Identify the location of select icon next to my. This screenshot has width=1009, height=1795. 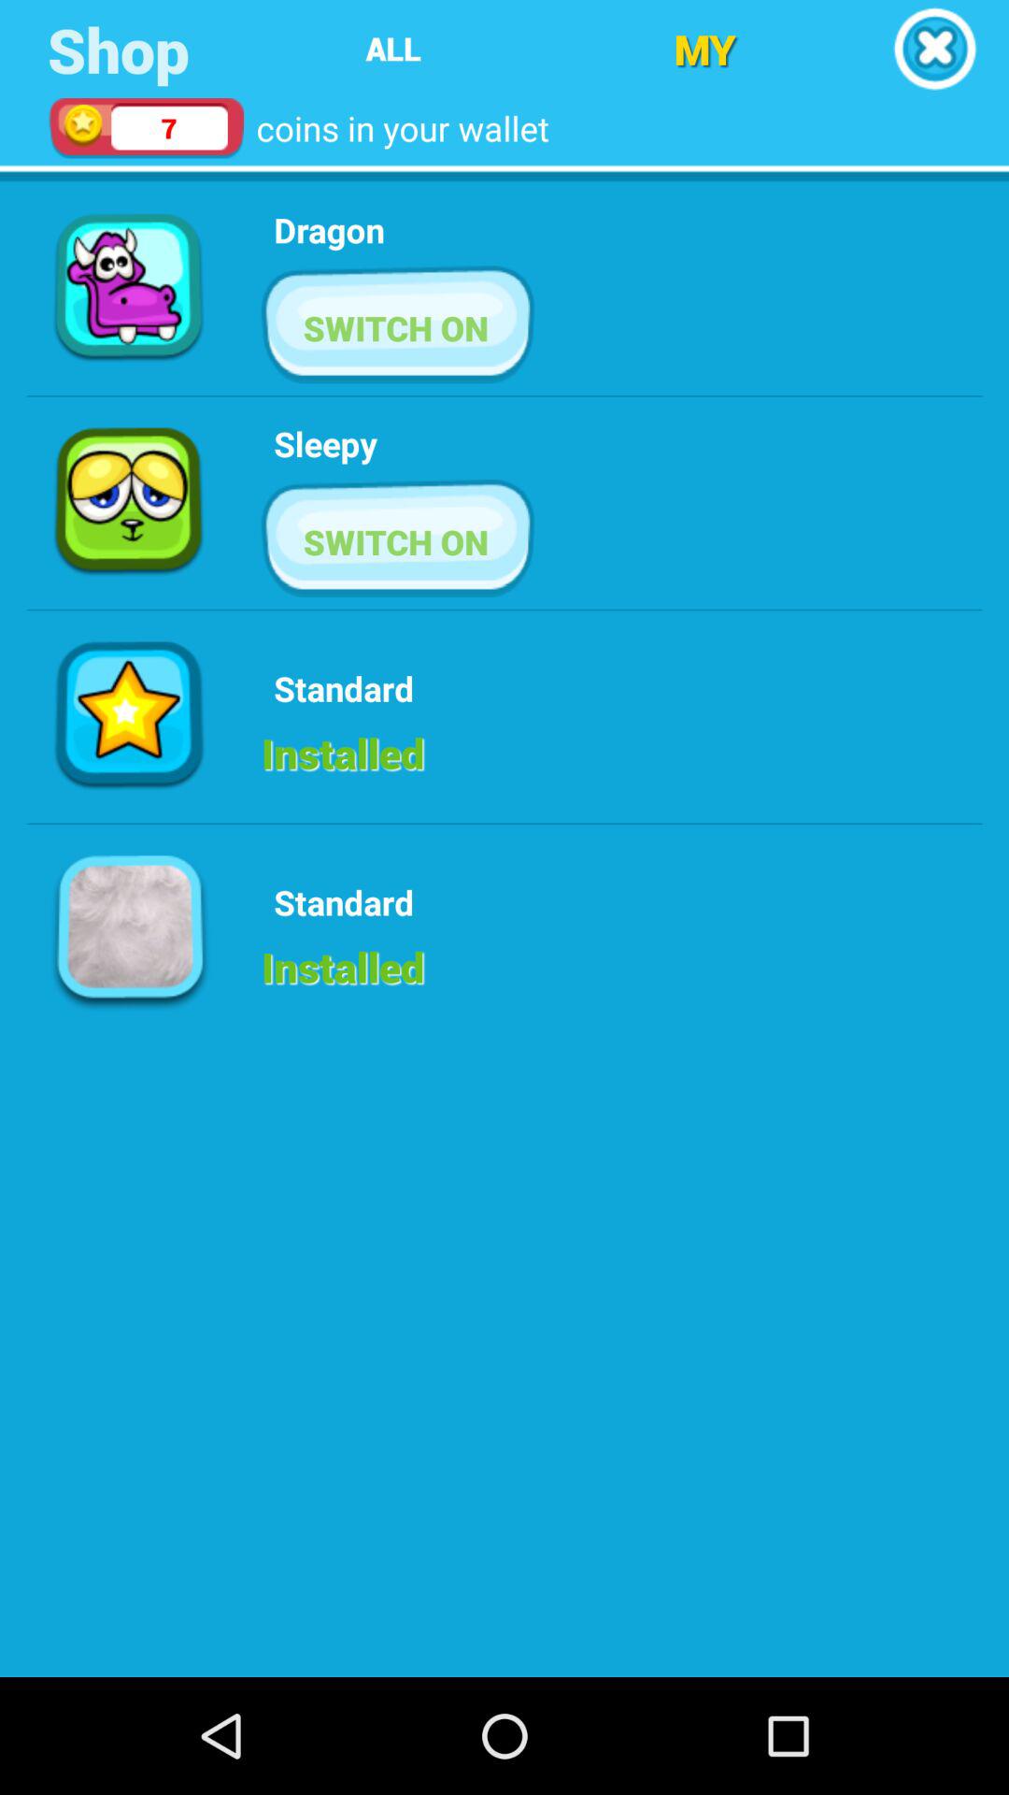
(934, 49).